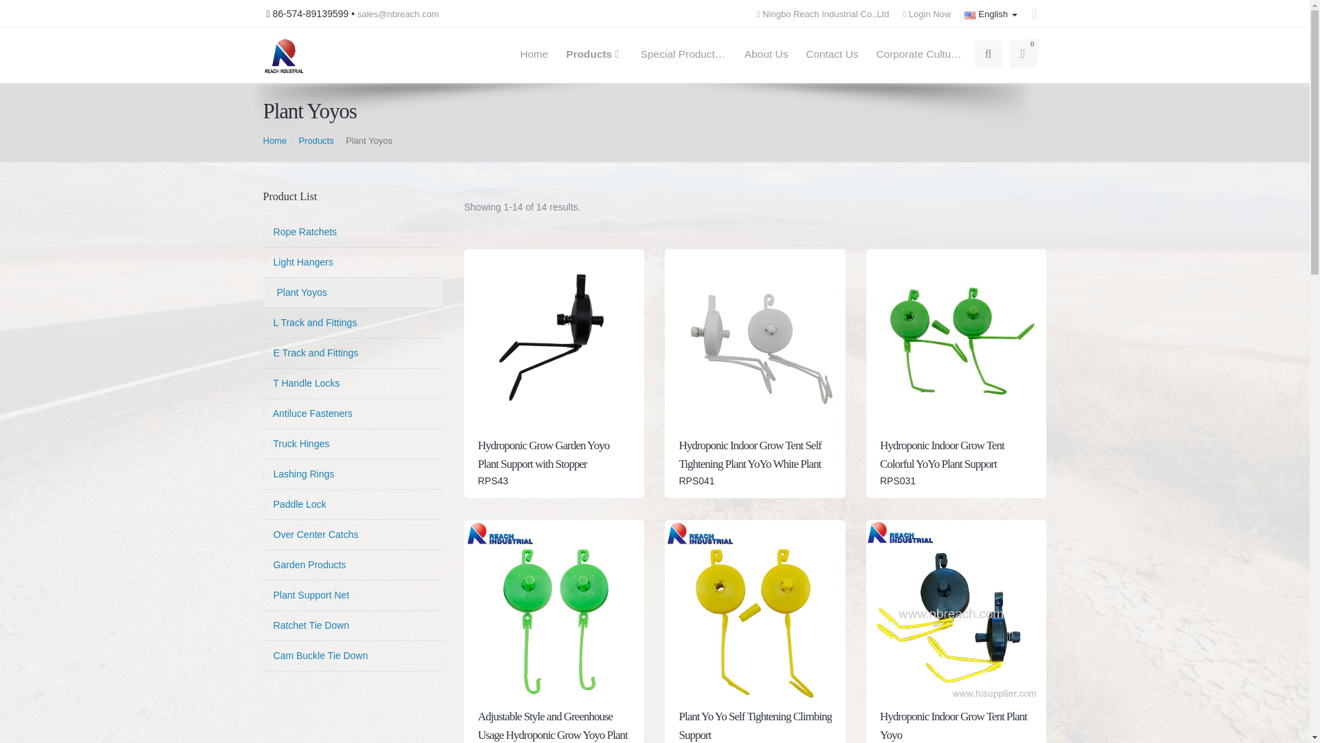  Describe the element at coordinates (594, 54) in the screenshot. I see `Products` at that location.